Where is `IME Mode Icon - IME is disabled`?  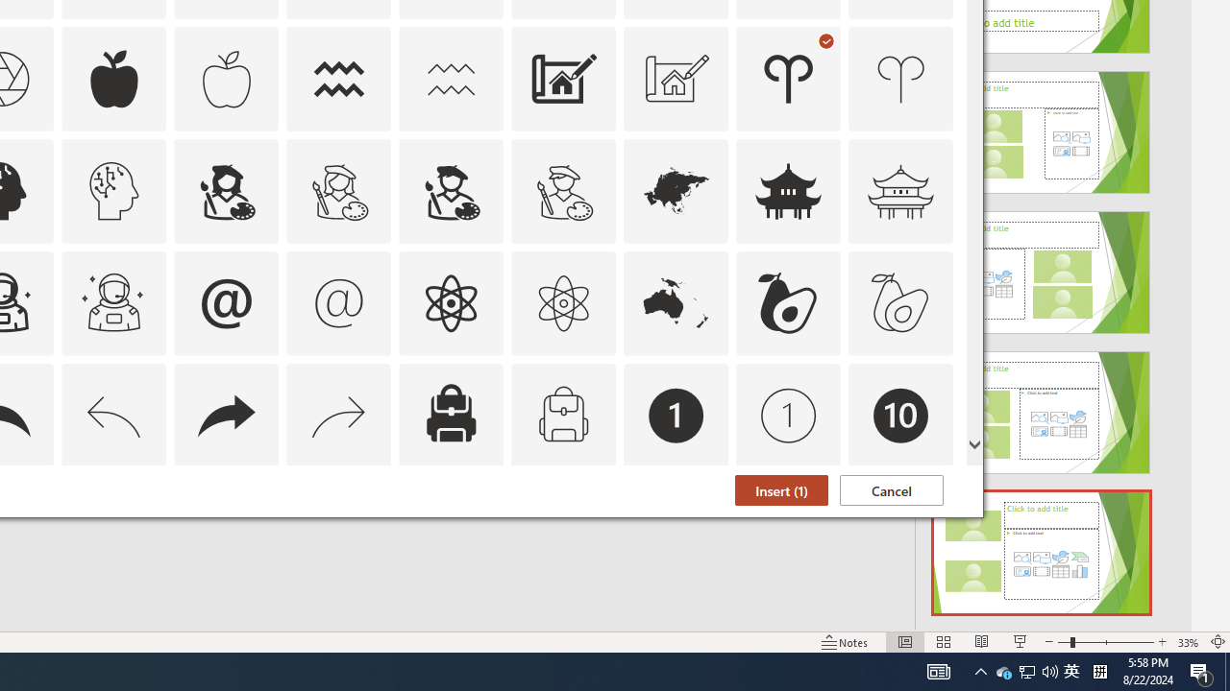 IME Mode Icon - IME is disabled is located at coordinates (1071, 672).